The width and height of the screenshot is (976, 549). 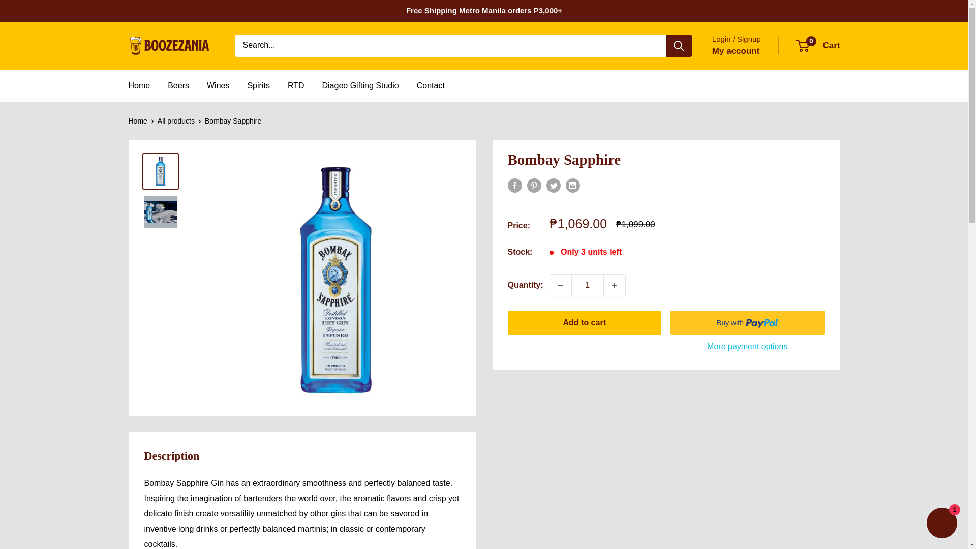 I want to click on 1, so click(x=588, y=285).